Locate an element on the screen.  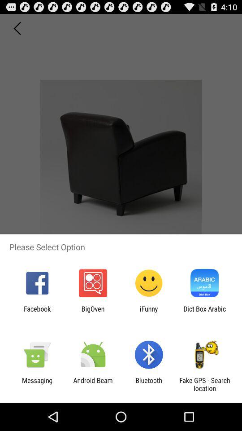
select bigoven icon is located at coordinates (93, 312).